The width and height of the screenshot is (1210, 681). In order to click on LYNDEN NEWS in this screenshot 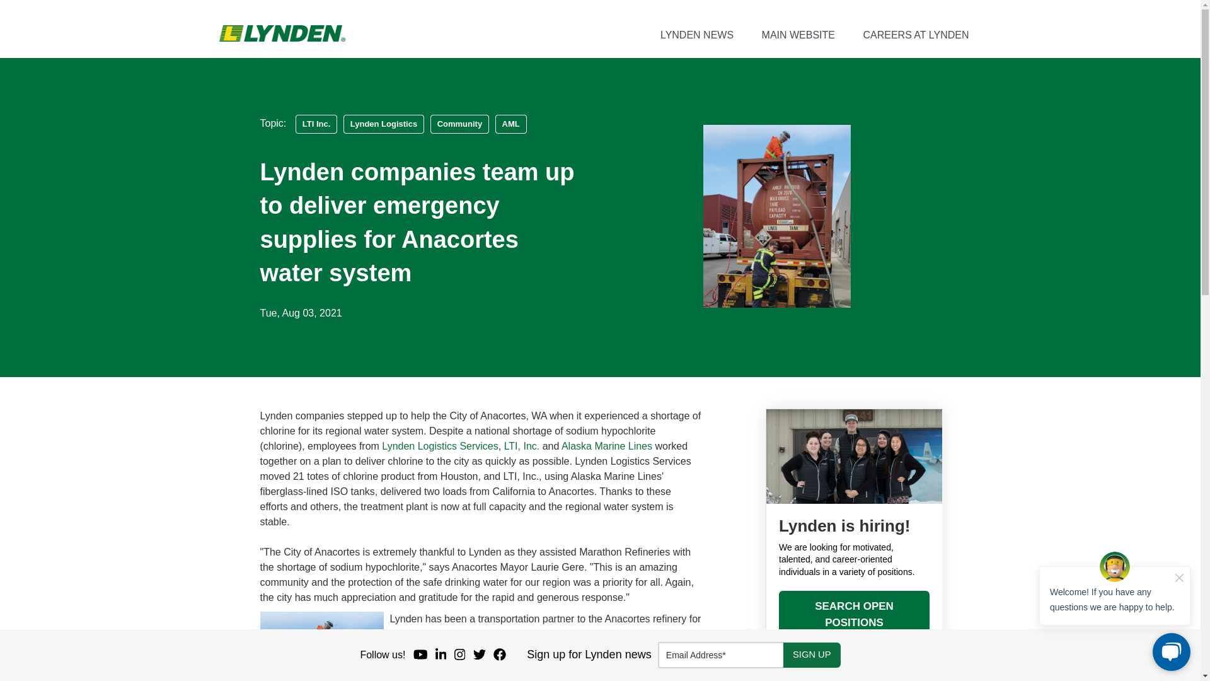, I will do `click(697, 35)`.